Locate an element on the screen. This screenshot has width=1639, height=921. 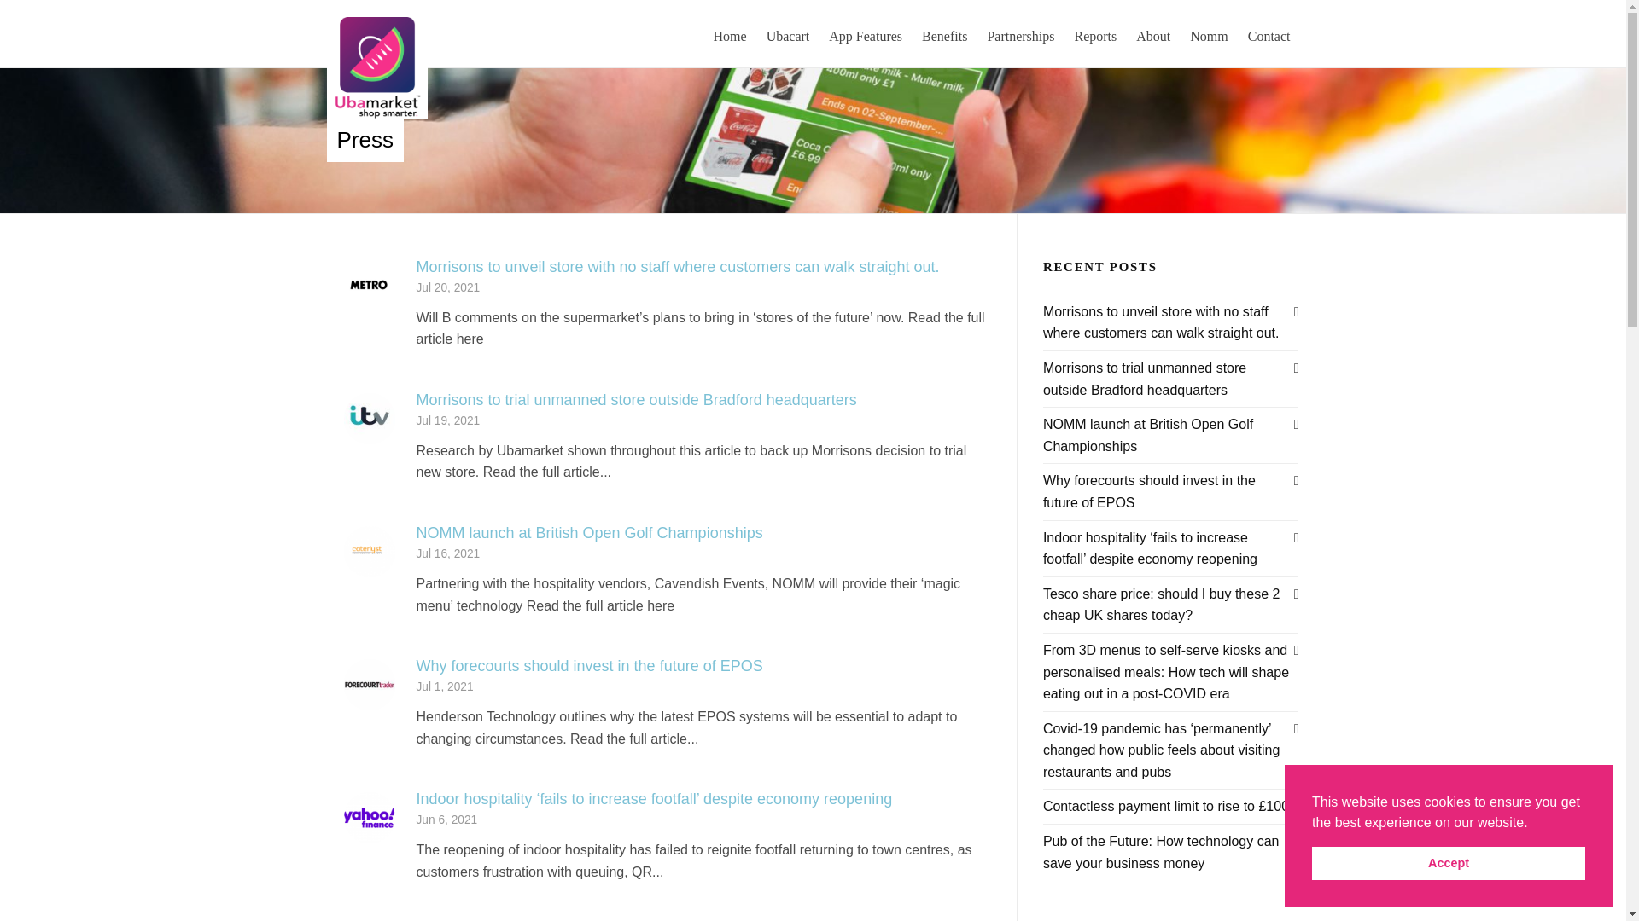
Contact is located at coordinates (1269, 34).